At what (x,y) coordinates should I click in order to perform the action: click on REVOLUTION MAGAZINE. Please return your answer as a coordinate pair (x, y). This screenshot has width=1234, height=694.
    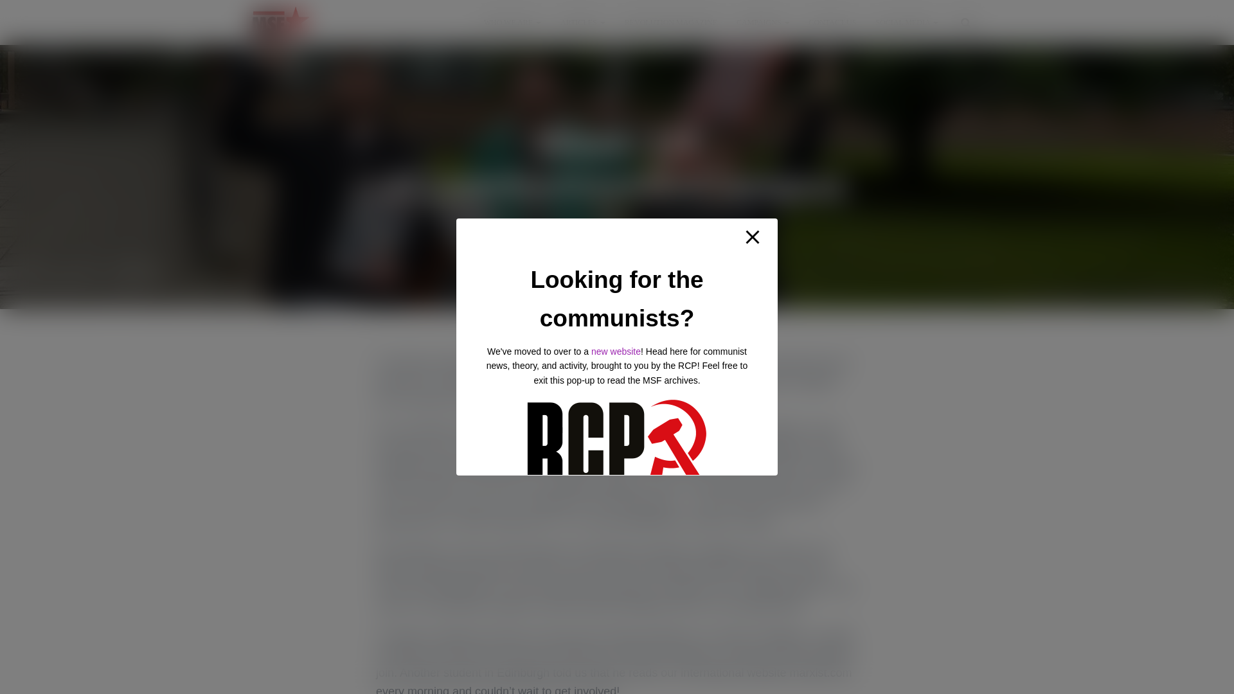
    Looking at the image, I should click on (670, 22).